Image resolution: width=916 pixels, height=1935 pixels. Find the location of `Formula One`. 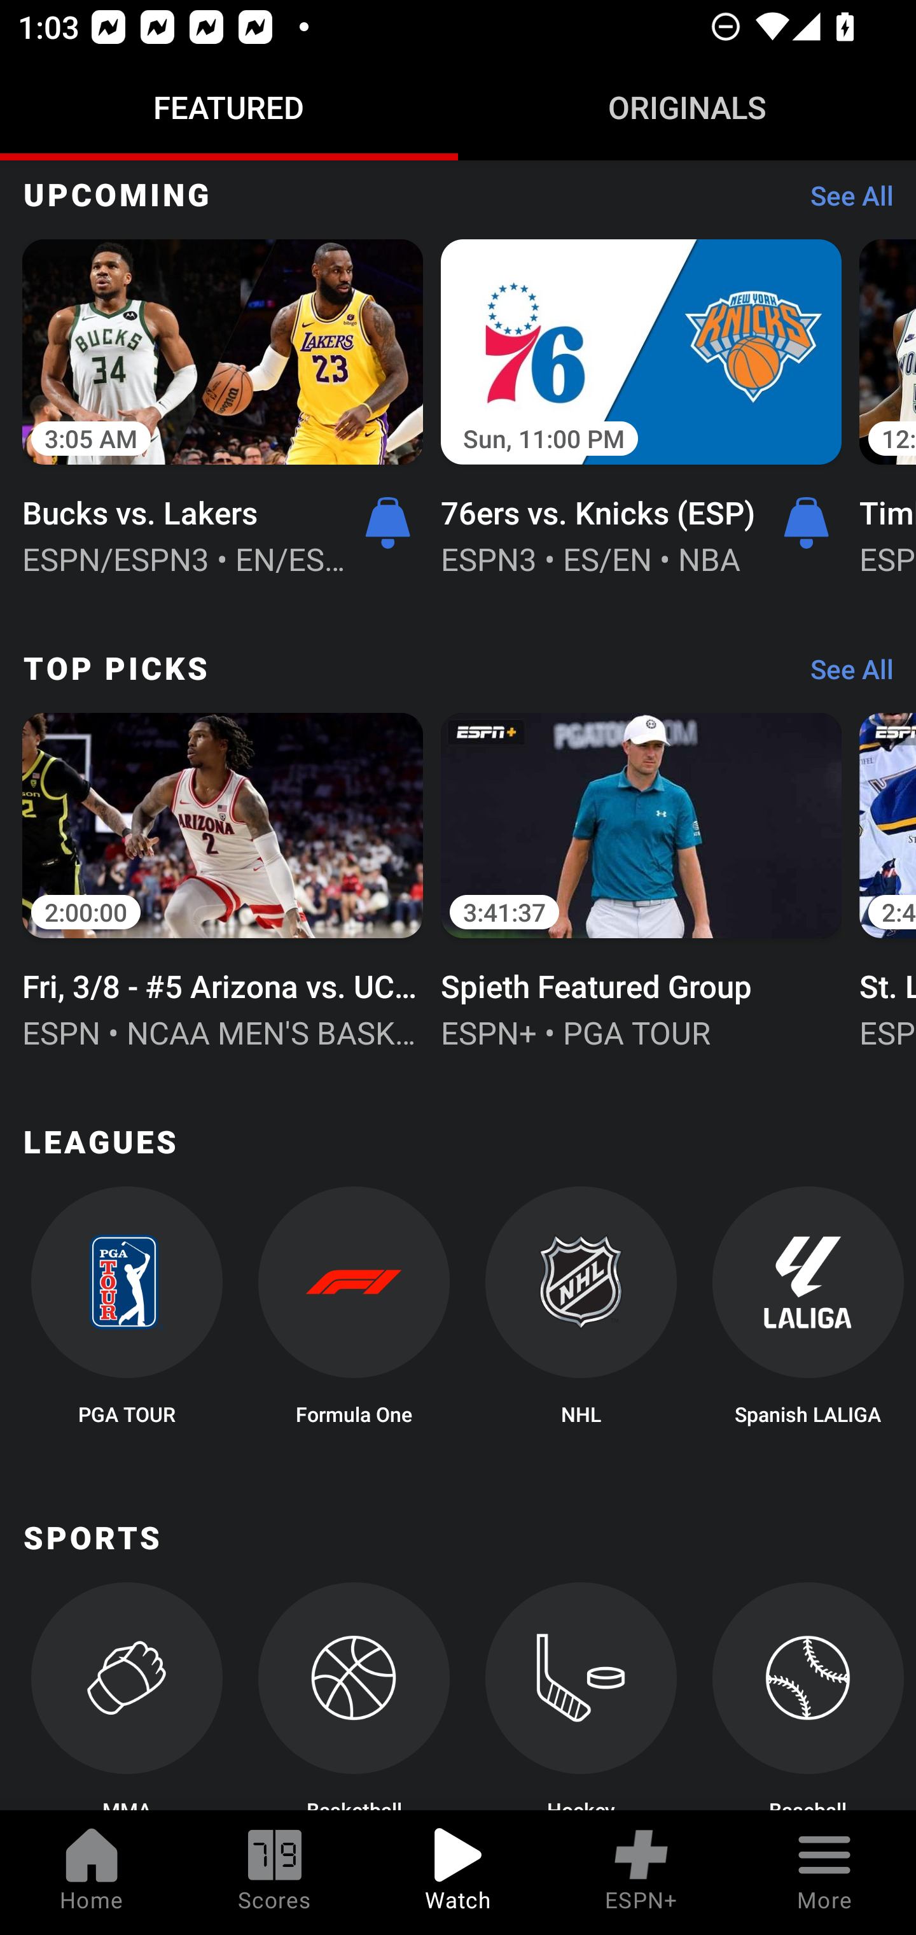

Formula One is located at coordinates (354, 1312).